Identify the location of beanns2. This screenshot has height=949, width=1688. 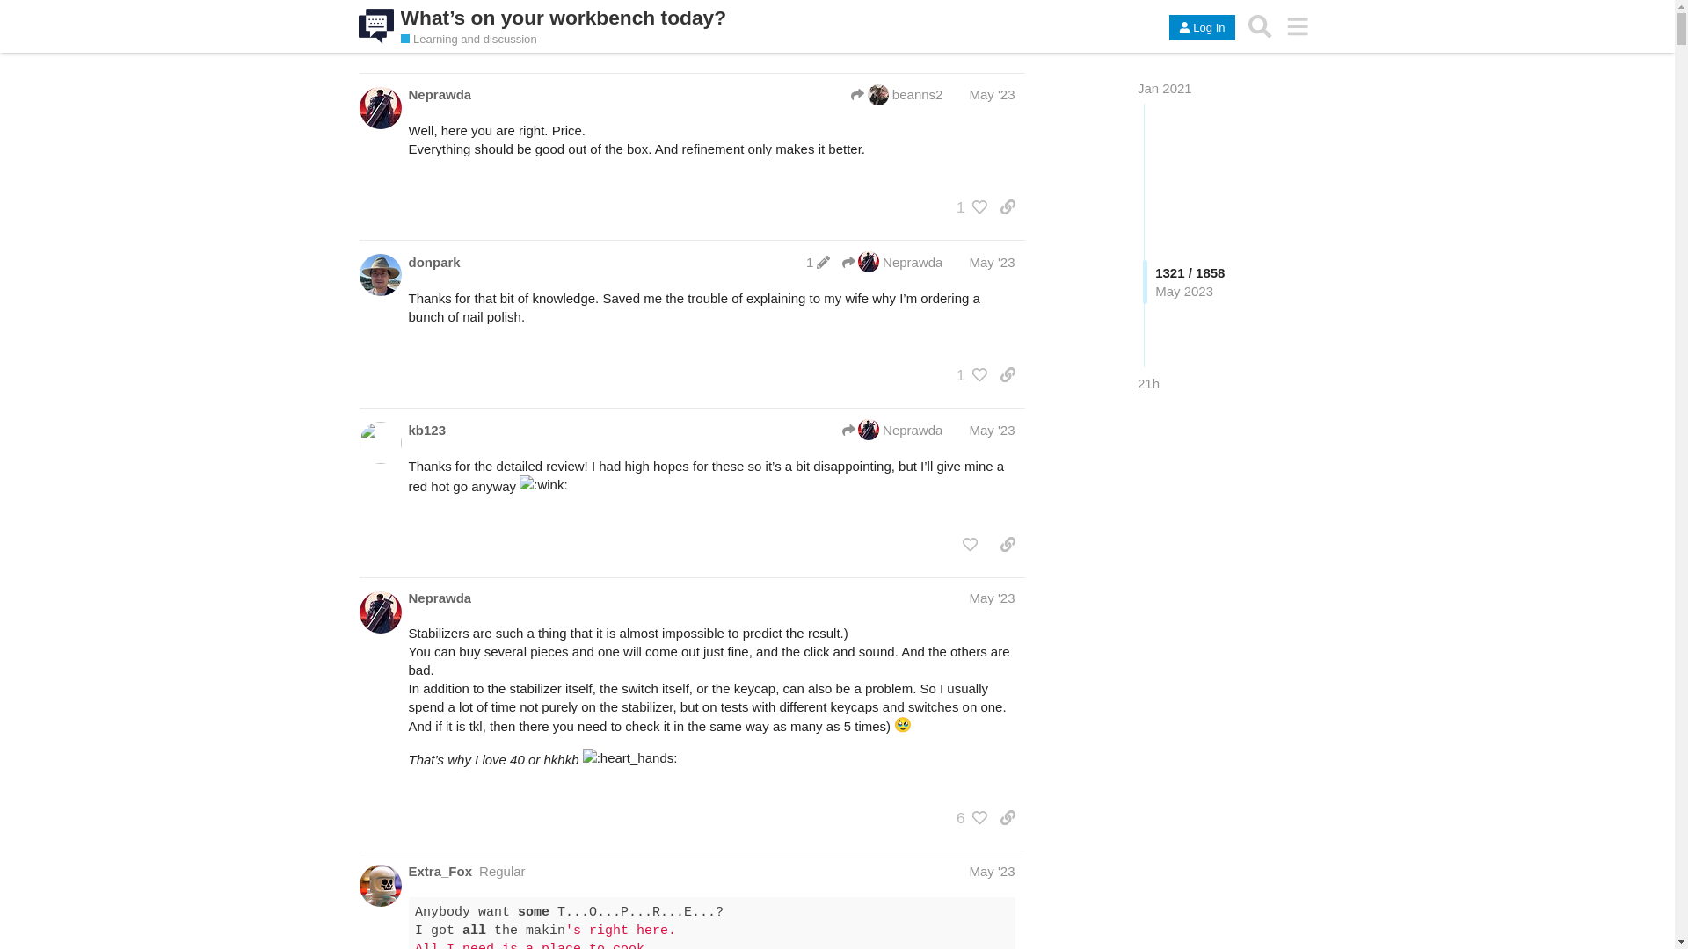
(896, 95).